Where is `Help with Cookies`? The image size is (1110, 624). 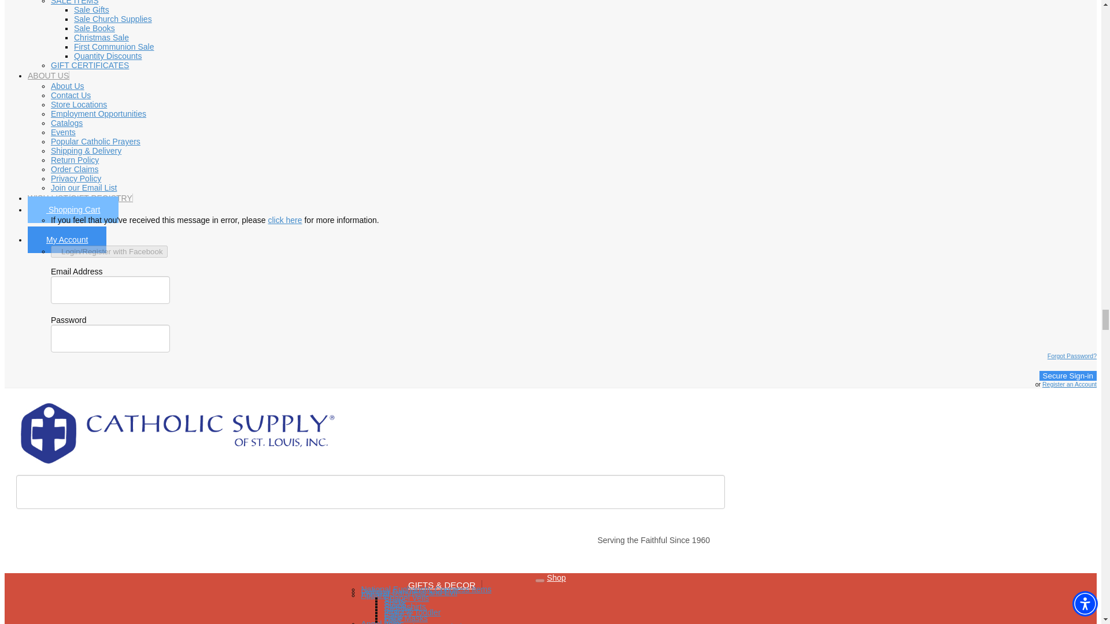
Help with Cookies is located at coordinates (284, 220).